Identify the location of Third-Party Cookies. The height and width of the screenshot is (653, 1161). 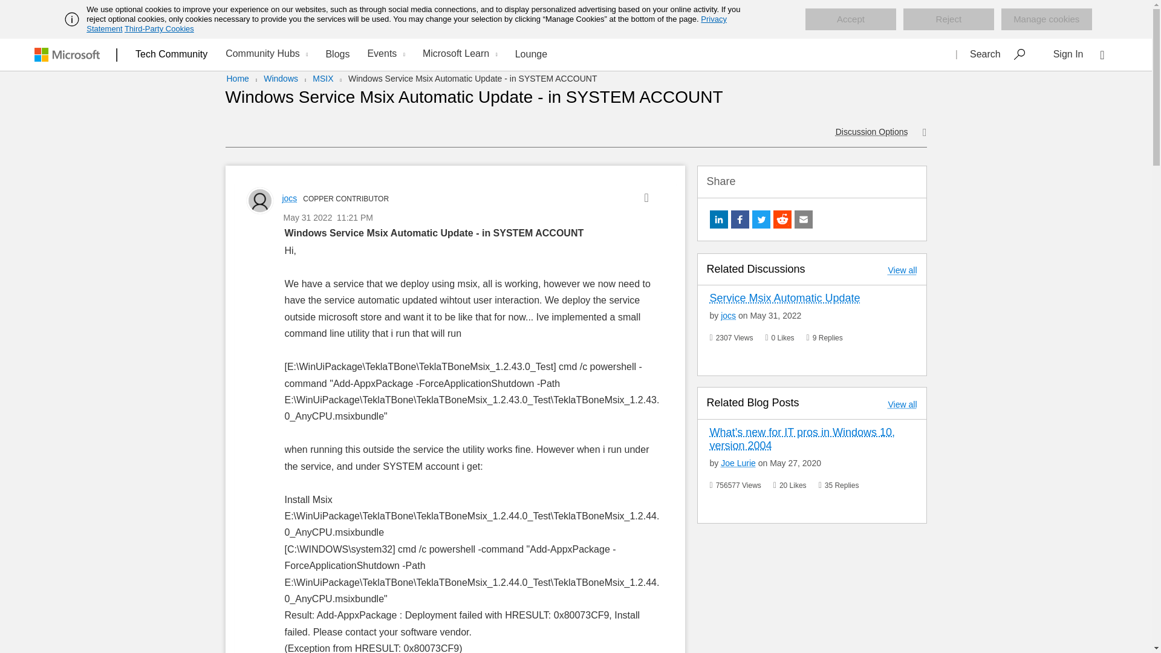
(158, 28).